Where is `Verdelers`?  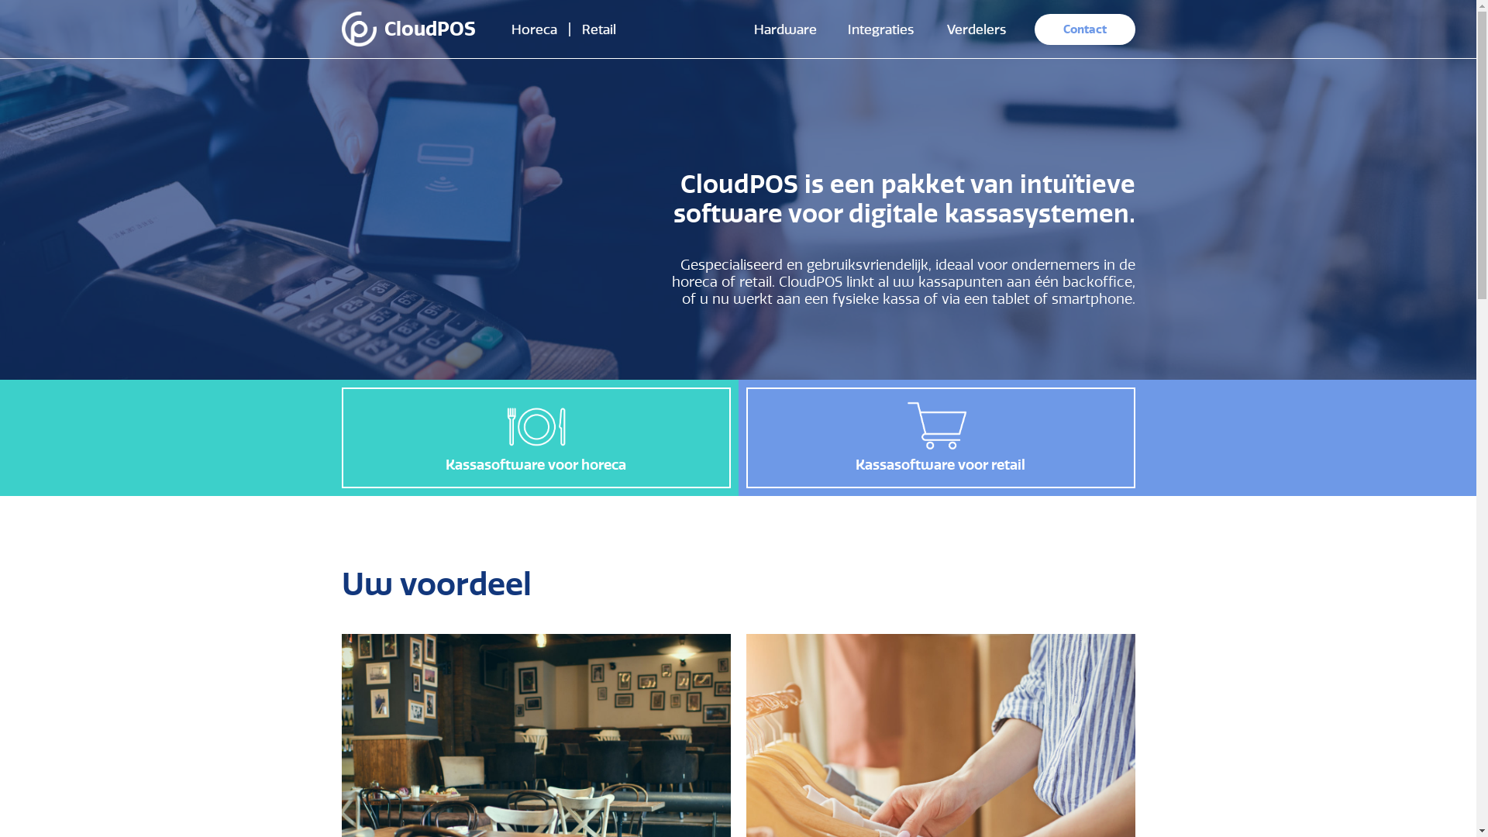
Verdelers is located at coordinates (976, 29).